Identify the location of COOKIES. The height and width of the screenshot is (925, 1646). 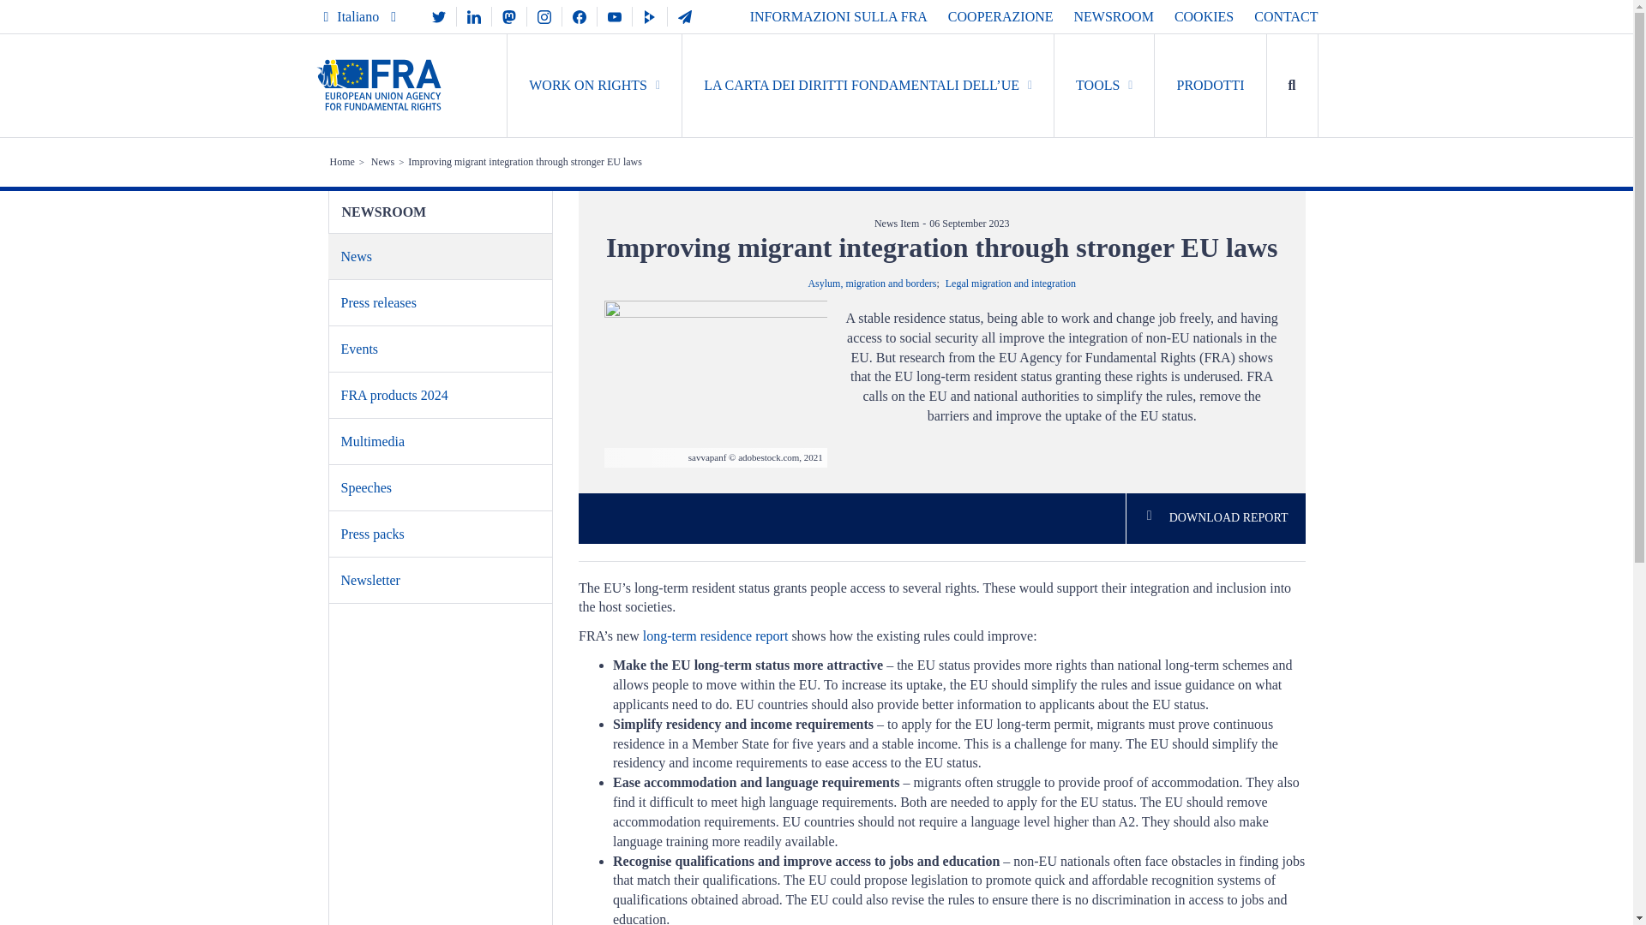
(1204, 16).